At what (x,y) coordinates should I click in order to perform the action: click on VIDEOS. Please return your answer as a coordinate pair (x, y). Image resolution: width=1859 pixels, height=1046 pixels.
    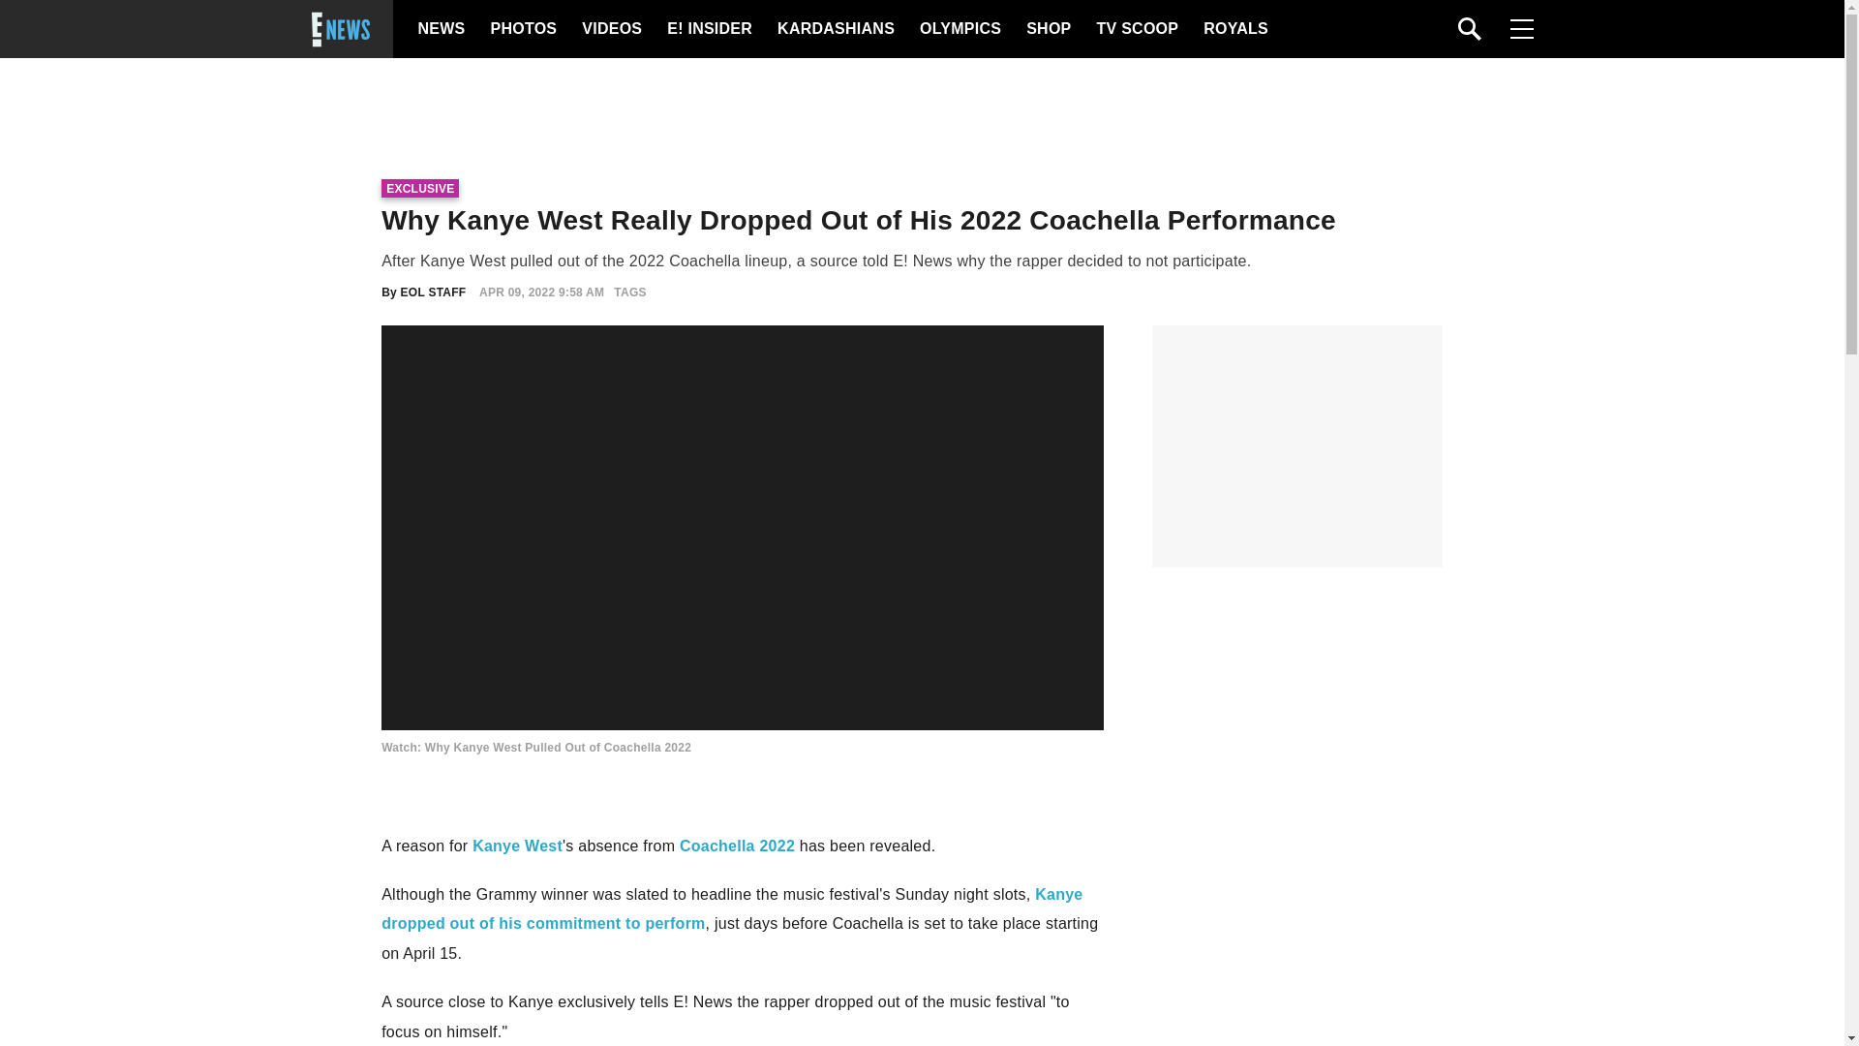
    Looking at the image, I should click on (610, 29).